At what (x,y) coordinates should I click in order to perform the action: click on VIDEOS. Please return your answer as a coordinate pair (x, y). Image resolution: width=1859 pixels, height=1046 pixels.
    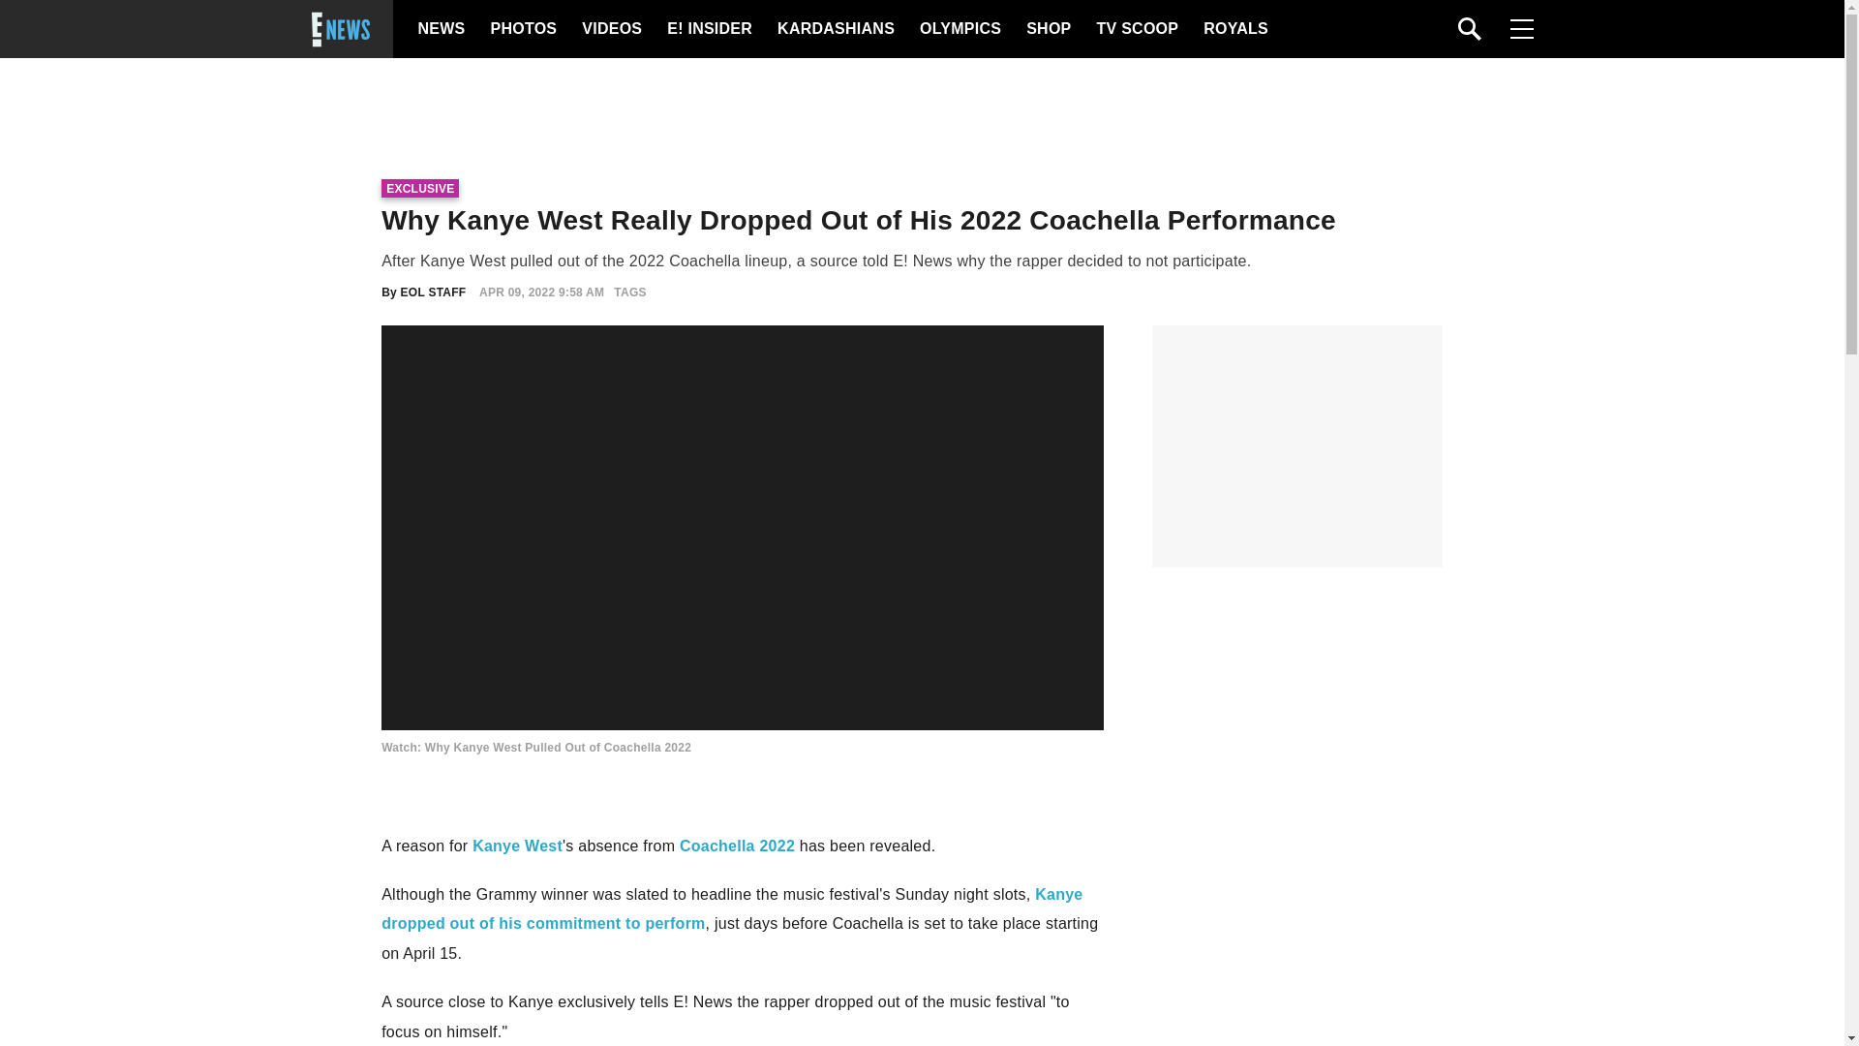
    Looking at the image, I should click on (610, 29).